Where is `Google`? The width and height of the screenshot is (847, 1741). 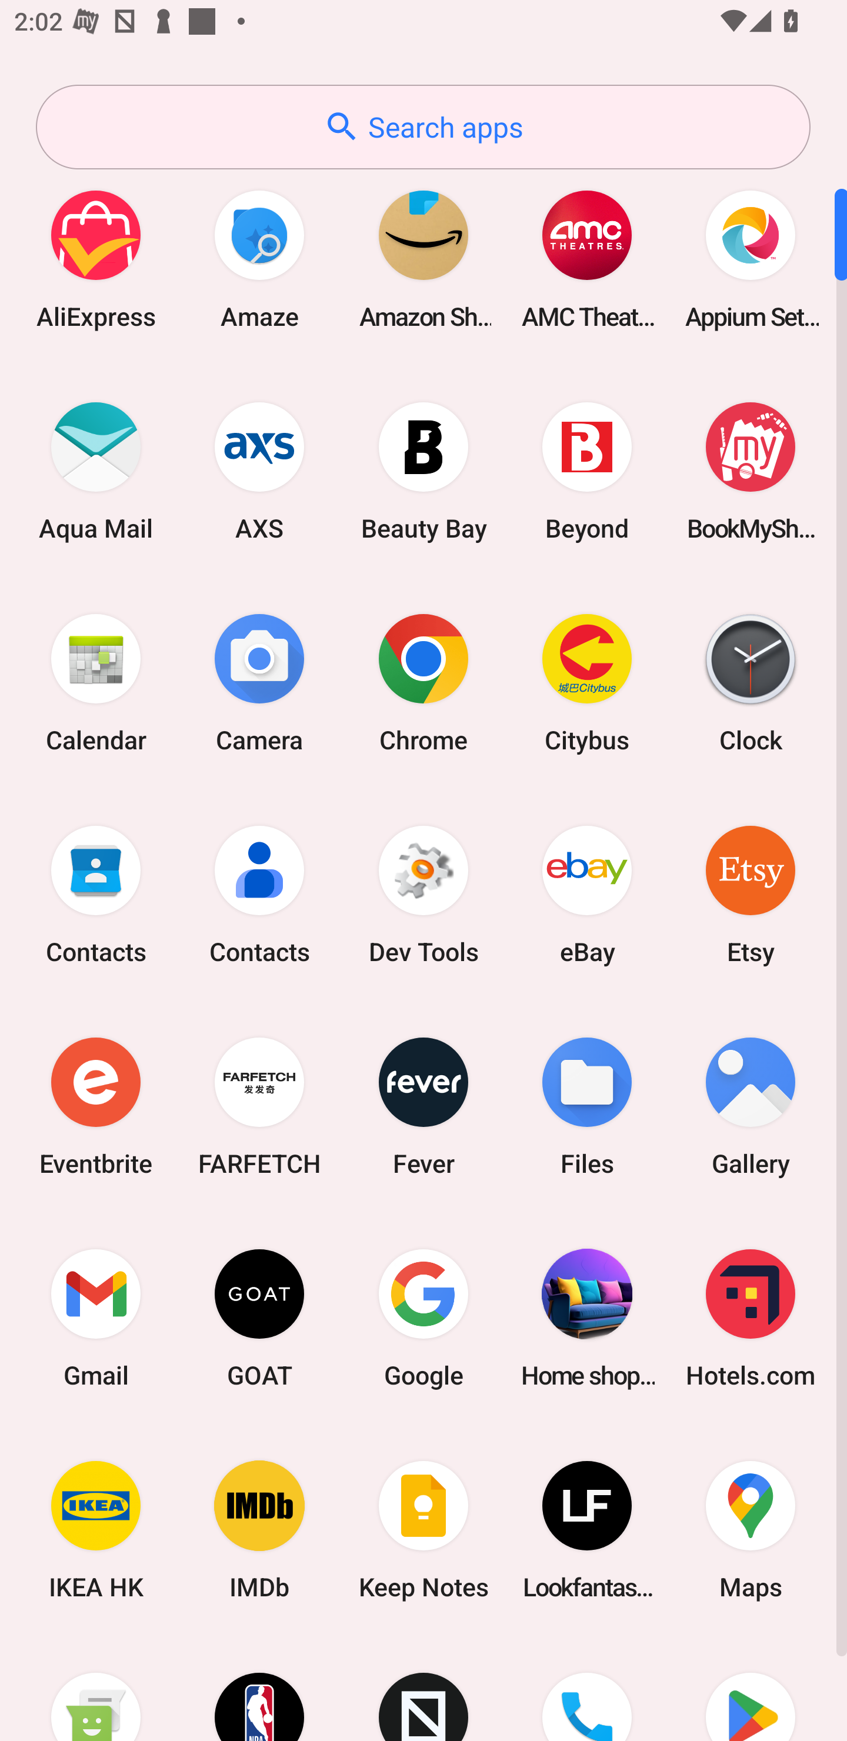 Google is located at coordinates (423, 1318).